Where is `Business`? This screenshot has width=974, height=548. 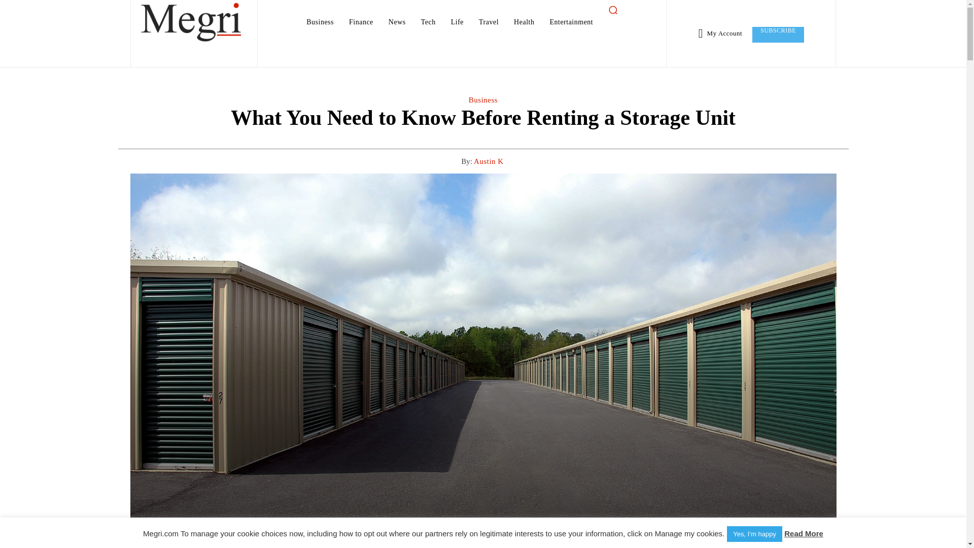
Business is located at coordinates (320, 22).